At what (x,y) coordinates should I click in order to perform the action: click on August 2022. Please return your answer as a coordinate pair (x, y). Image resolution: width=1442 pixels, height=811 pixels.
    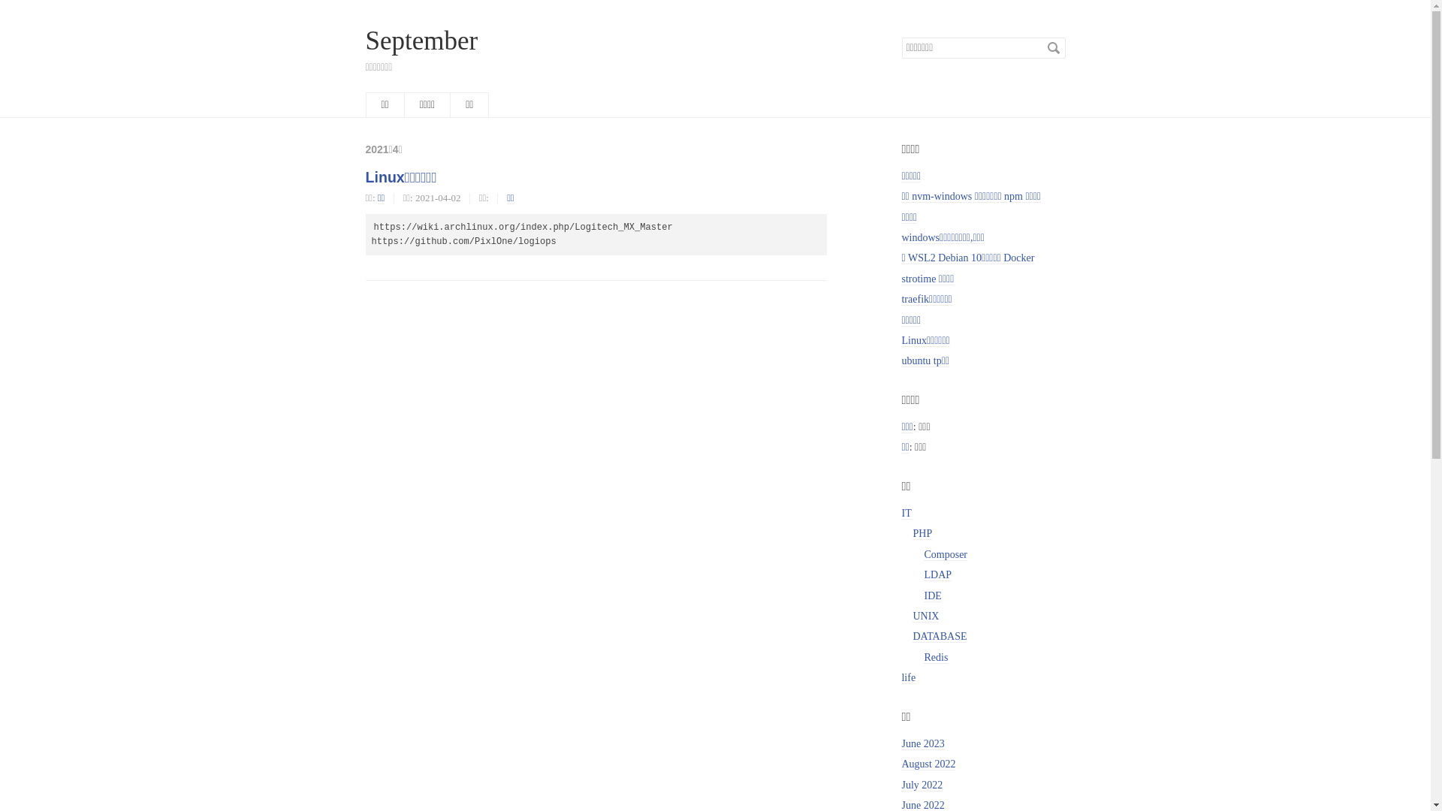
    Looking at the image, I should click on (928, 764).